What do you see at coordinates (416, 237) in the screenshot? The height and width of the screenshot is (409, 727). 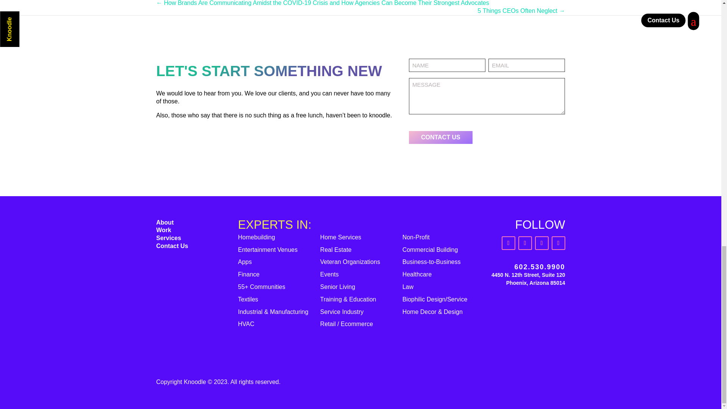 I see `Non-Profit` at bounding box center [416, 237].